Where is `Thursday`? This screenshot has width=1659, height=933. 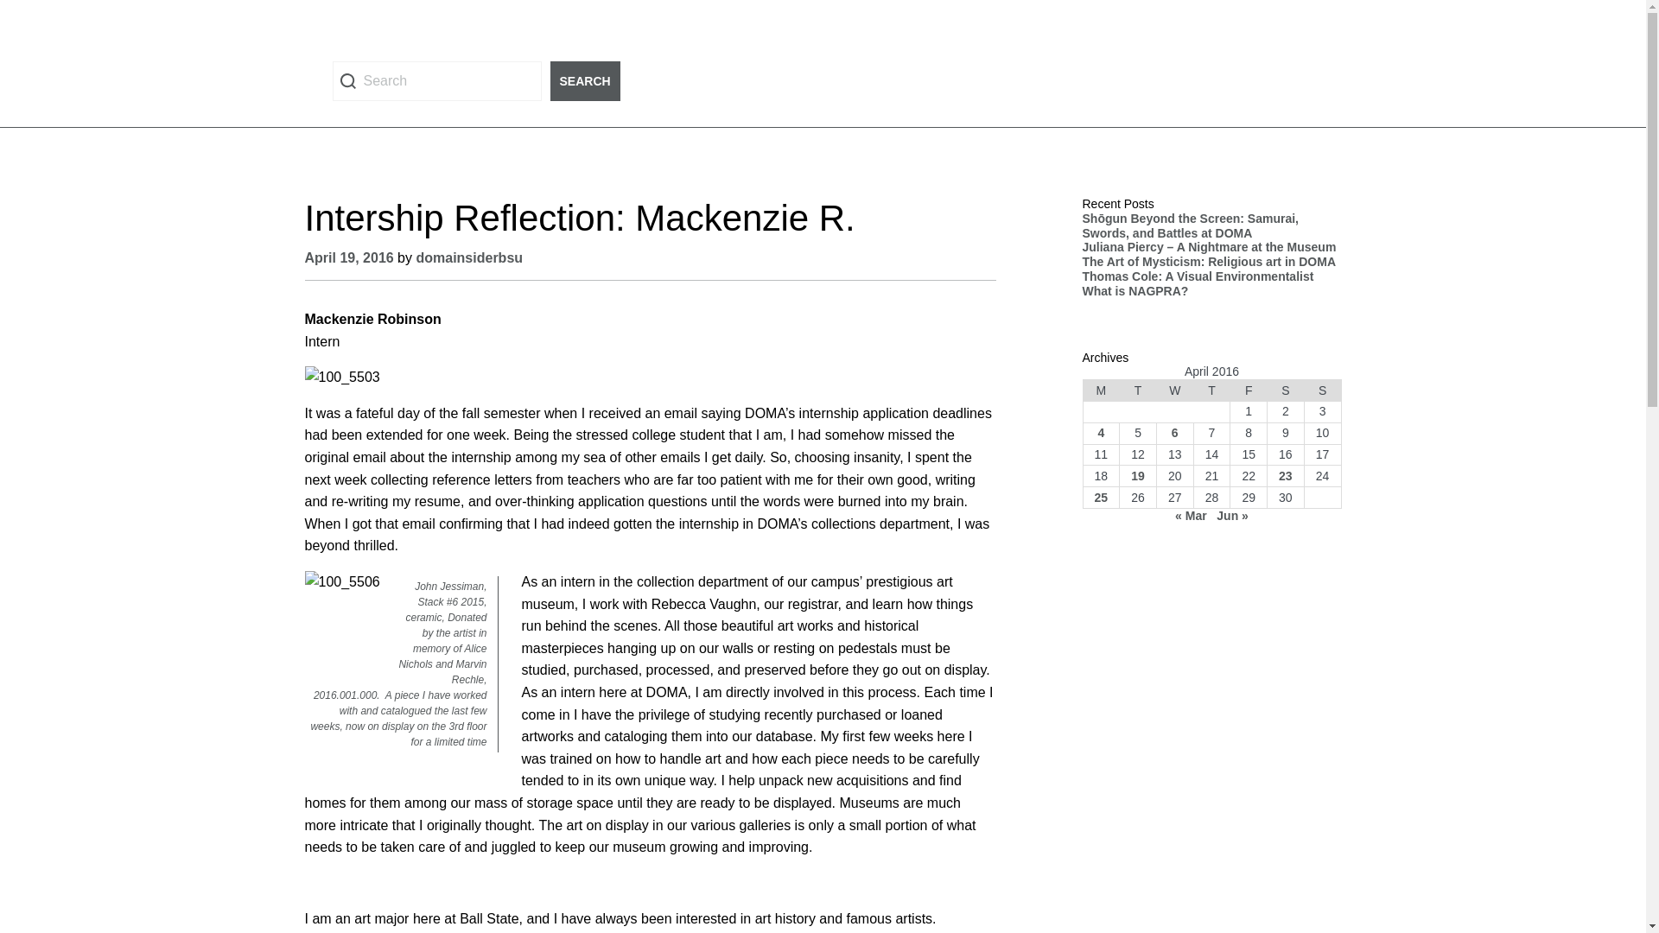 Thursday is located at coordinates (1211, 390).